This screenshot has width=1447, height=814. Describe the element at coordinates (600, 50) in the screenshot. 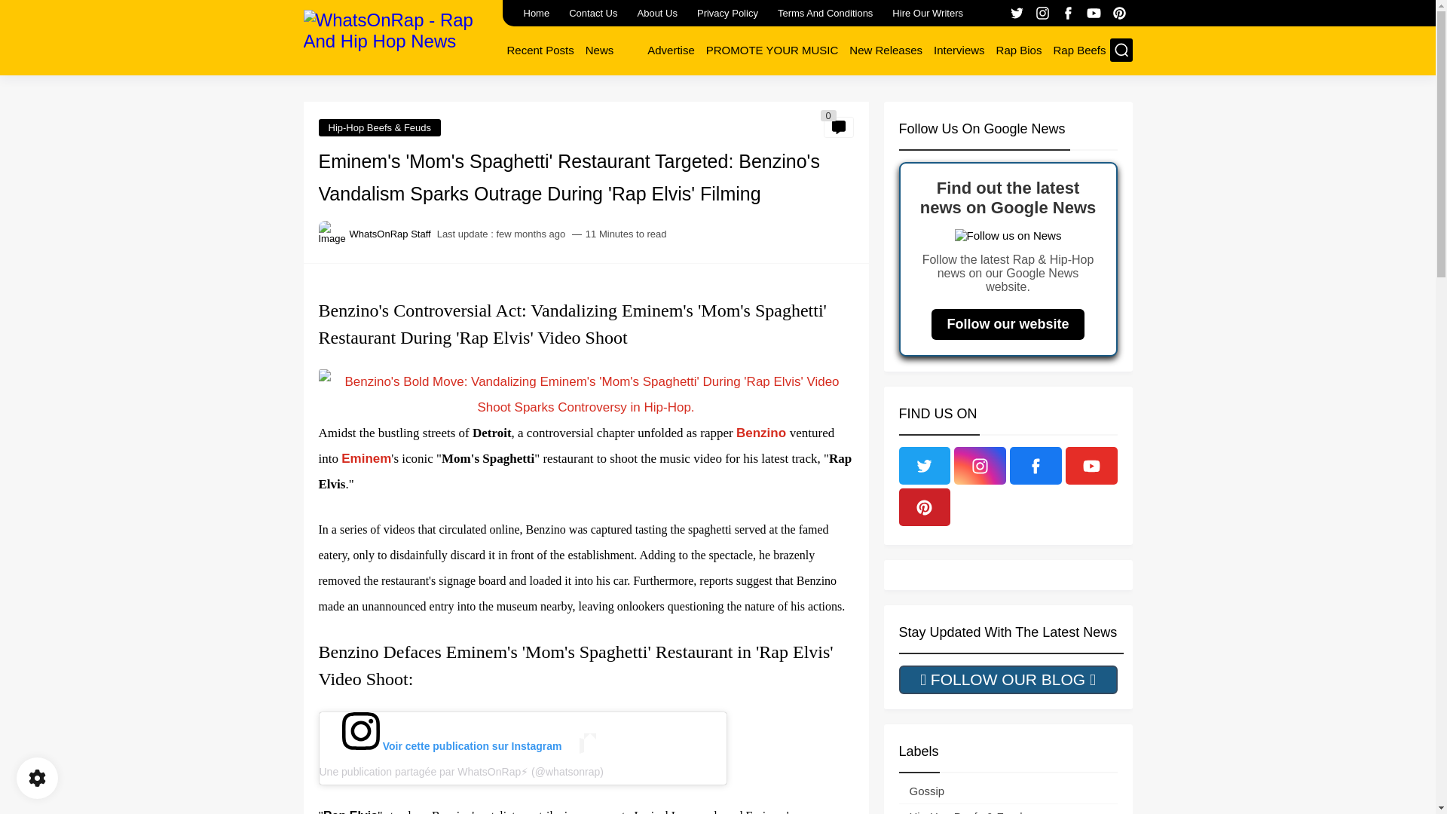

I see `News` at that location.